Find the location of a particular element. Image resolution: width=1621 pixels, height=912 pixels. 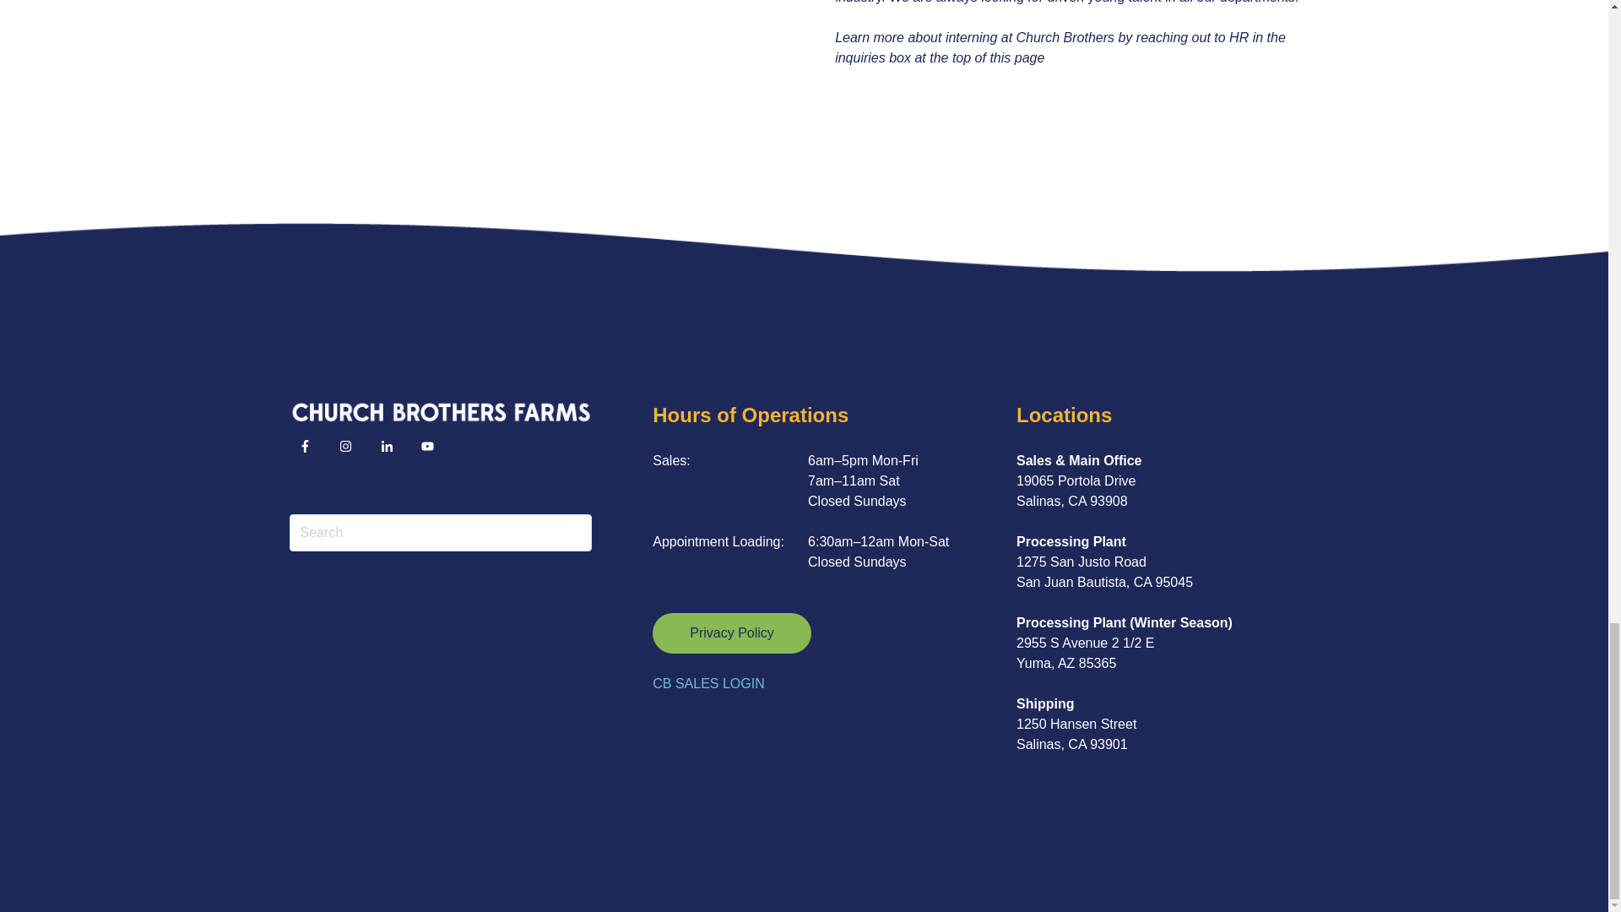

Follow us on Facebook is located at coordinates (432, 451).